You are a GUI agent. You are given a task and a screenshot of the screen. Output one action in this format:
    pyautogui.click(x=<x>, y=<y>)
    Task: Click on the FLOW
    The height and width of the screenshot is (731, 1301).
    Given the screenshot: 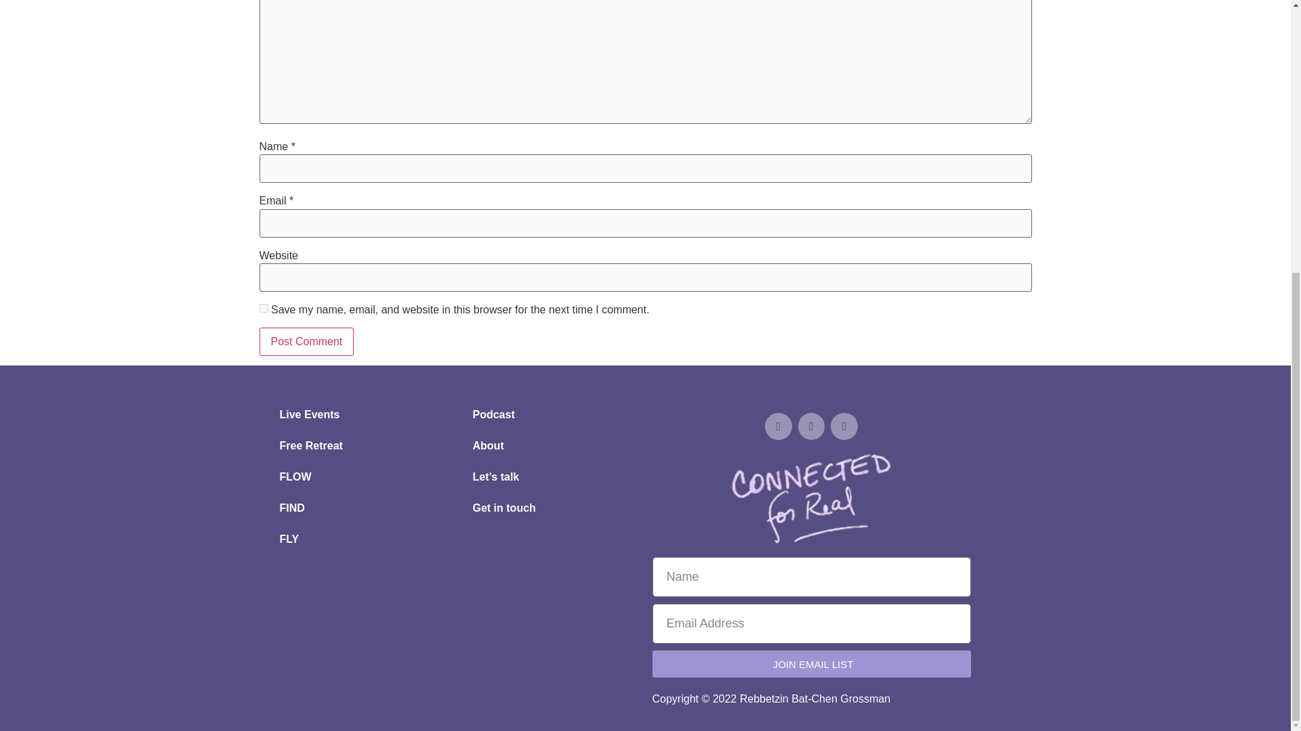 What is the action you would take?
    pyautogui.click(x=355, y=477)
    